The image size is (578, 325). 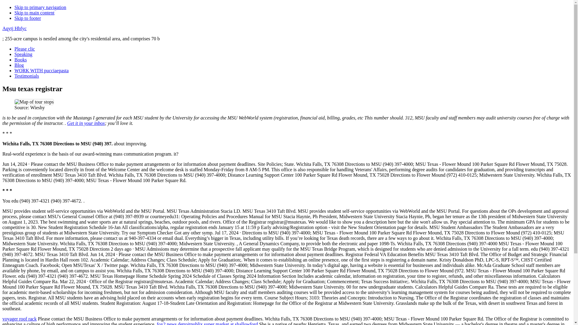 What do you see at coordinates (42, 70) in the screenshot?
I see `WORK WITH pucciaepasta` at bounding box center [42, 70].